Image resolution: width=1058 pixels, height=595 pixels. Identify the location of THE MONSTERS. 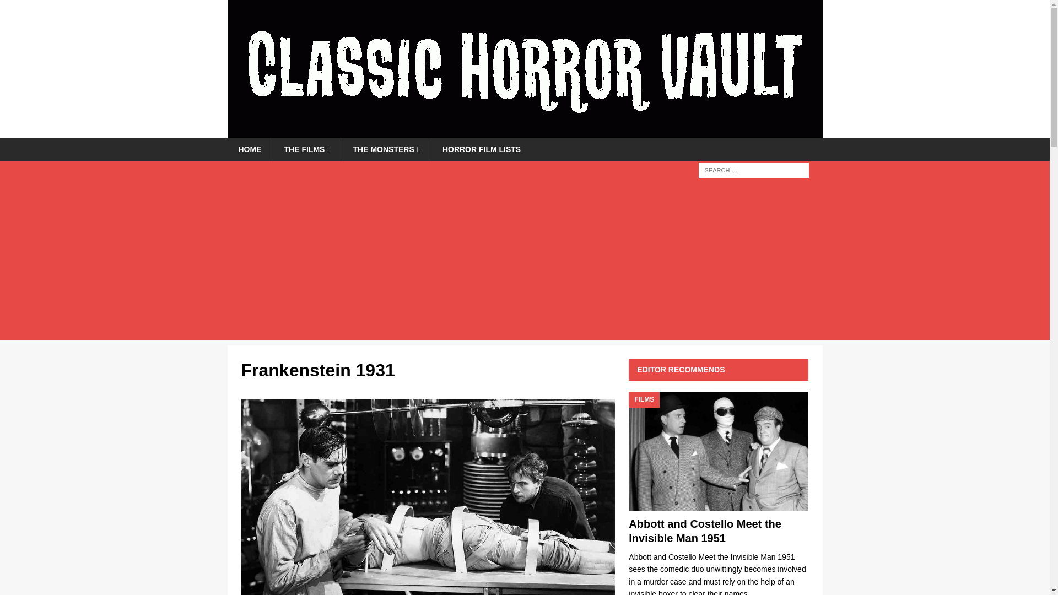
(386, 149).